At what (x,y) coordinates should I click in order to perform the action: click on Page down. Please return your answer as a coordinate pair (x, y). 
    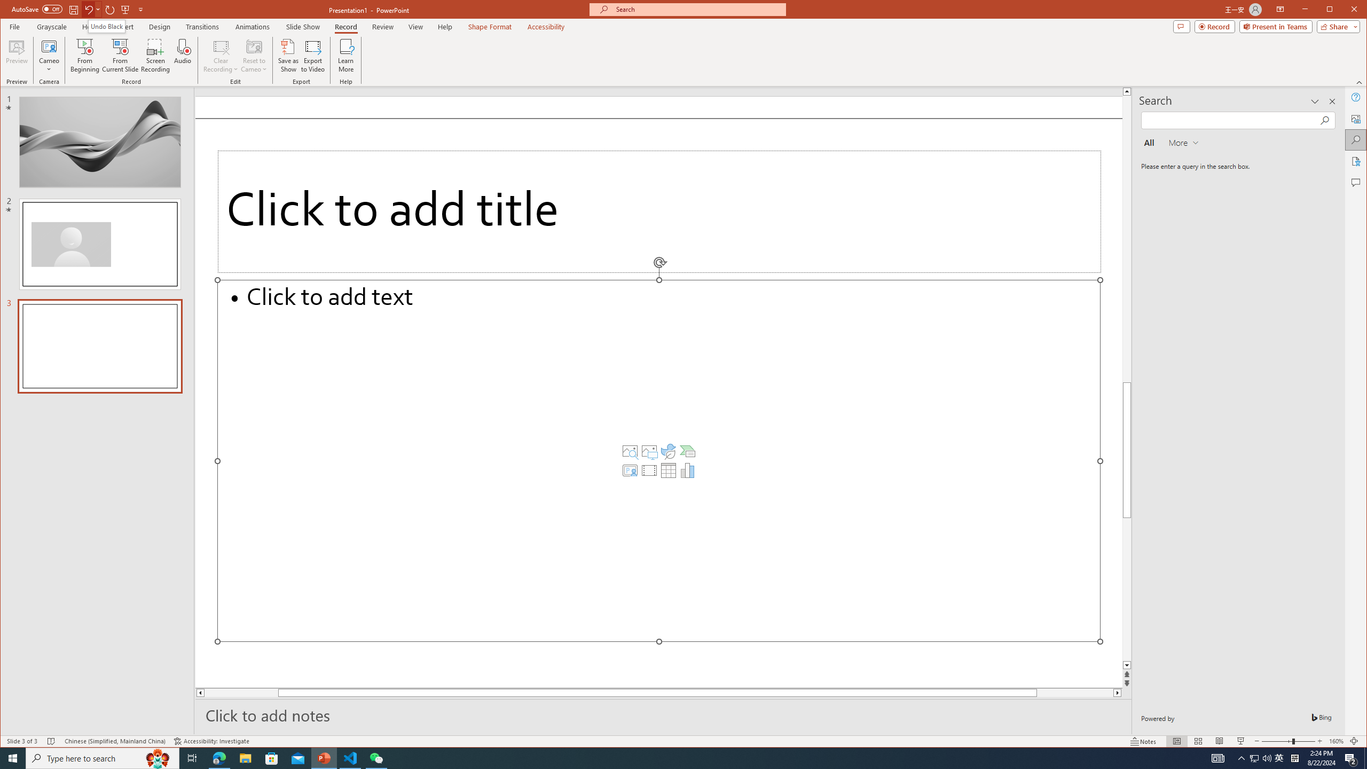
    Looking at the image, I should click on (1091, 693).